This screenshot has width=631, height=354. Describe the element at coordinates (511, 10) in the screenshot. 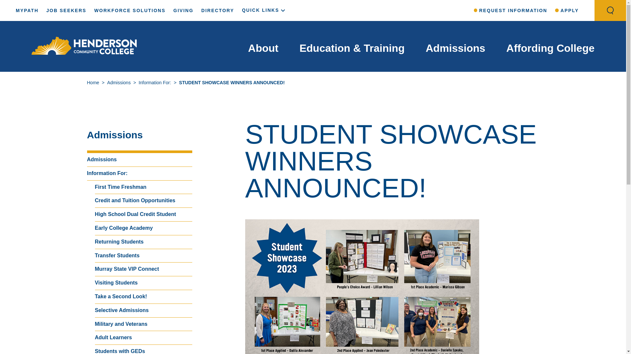

I see `REQUEST INFORMATION` at that location.